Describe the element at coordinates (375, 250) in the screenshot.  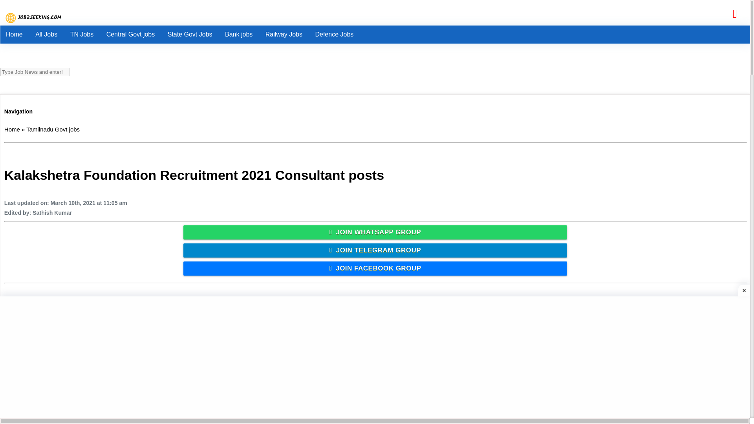
I see `JOIN TELEGRAM GROUP` at that location.